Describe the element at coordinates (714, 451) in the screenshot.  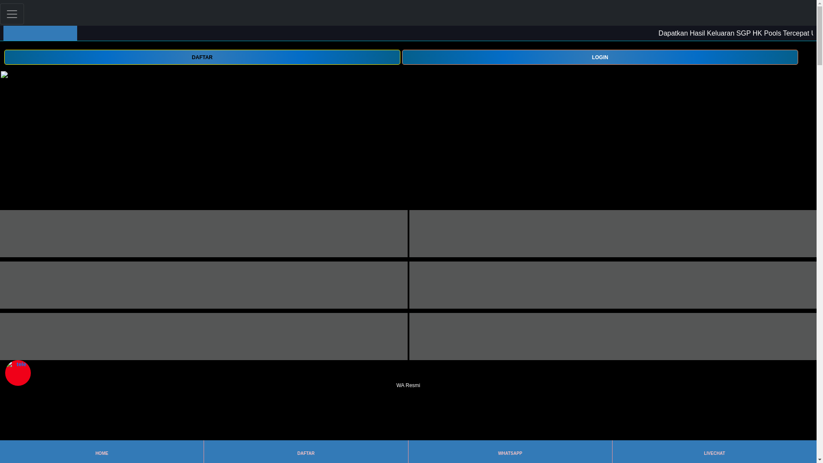
I see `LIVECHAT` at that location.